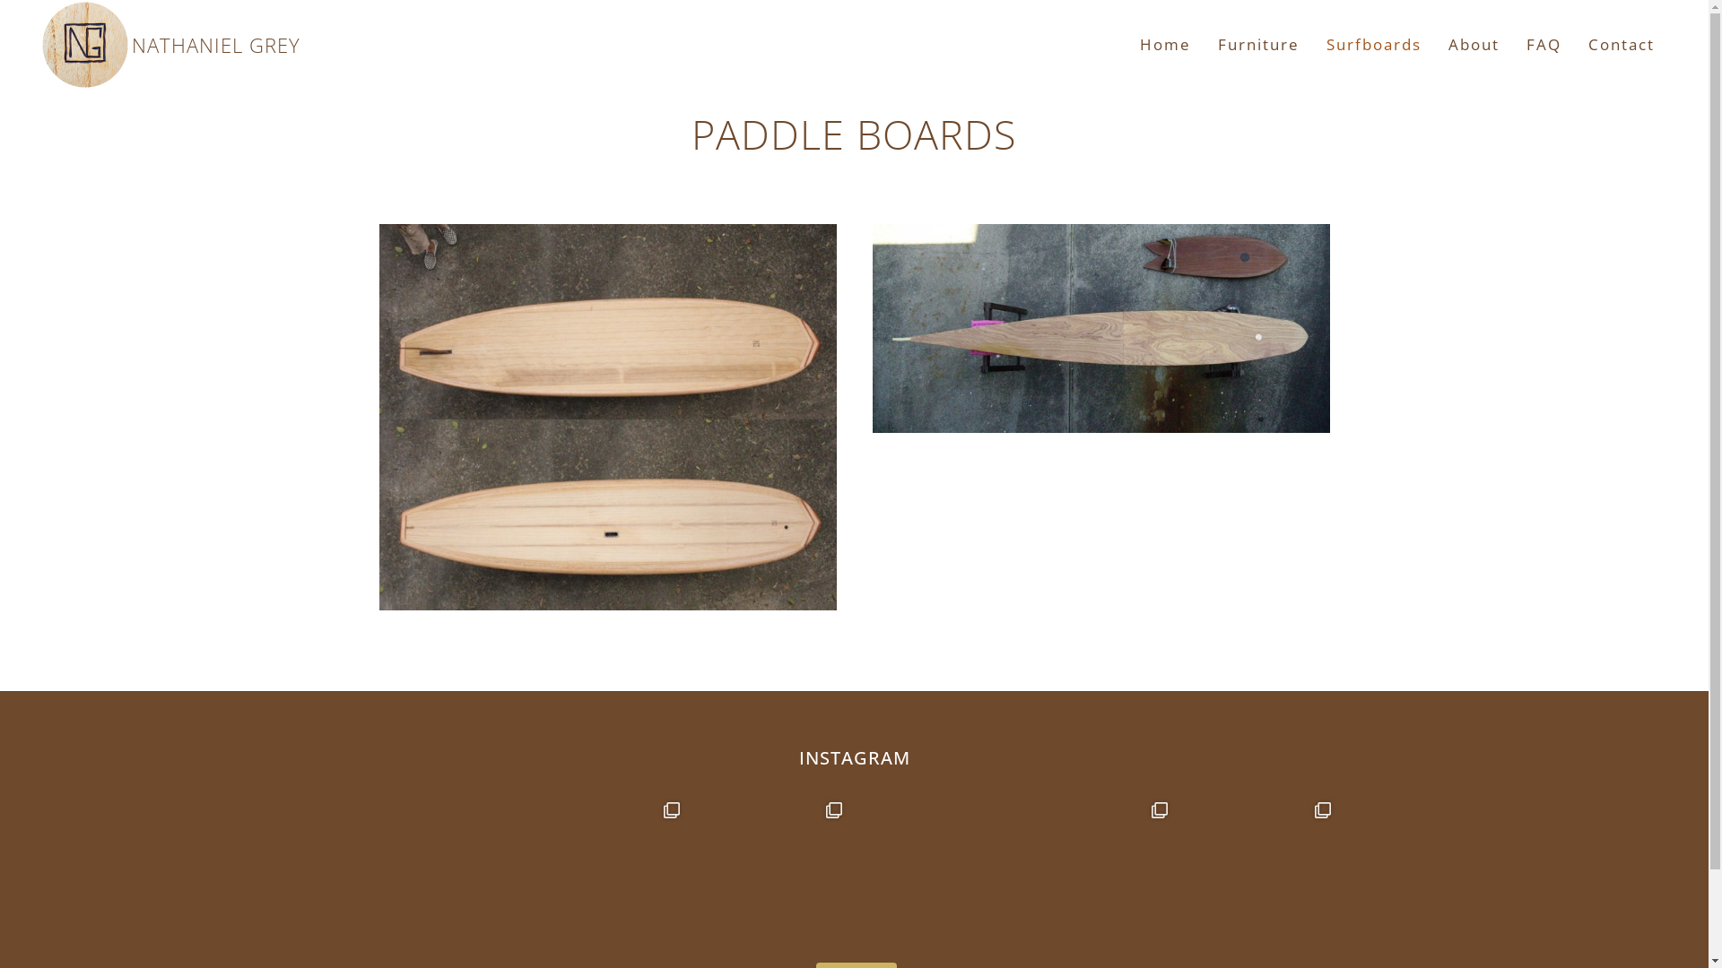  Describe the element at coordinates (1166, 45) in the screenshot. I see `Home` at that location.